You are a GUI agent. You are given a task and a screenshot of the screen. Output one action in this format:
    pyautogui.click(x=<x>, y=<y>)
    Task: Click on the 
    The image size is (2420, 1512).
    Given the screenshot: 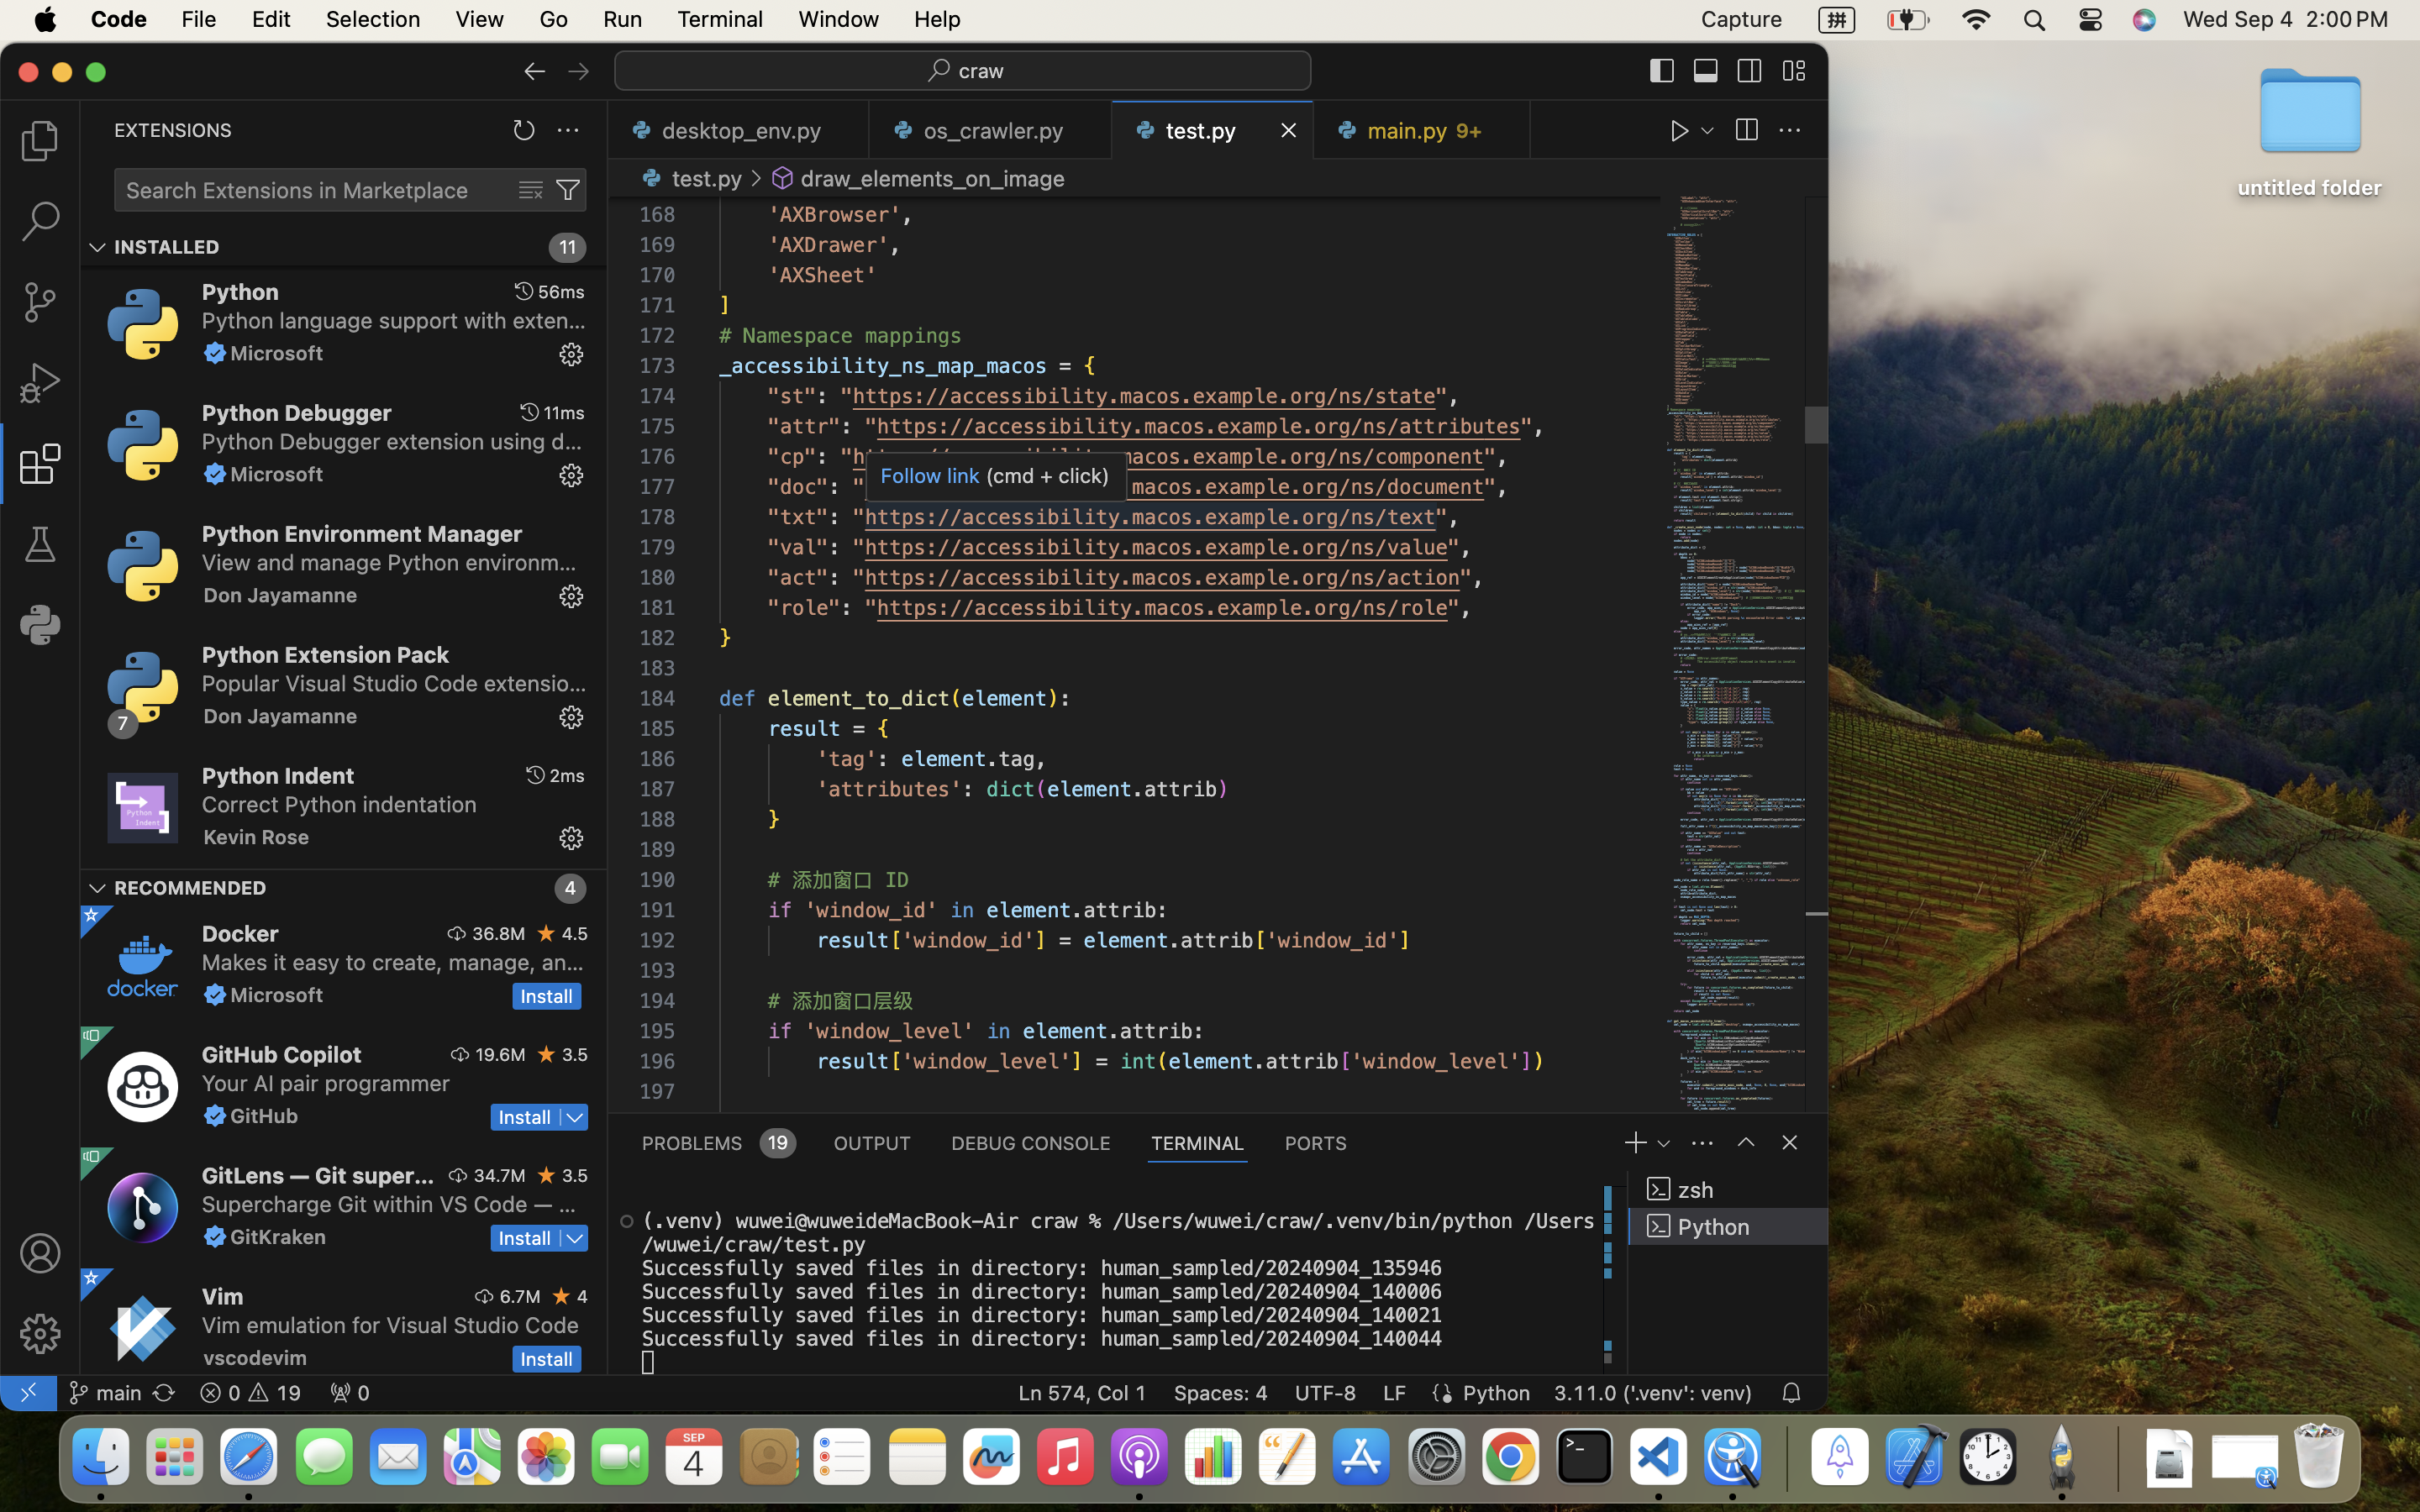 What is the action you would take?
    pyautogui.click(x=40, y=1253)
    